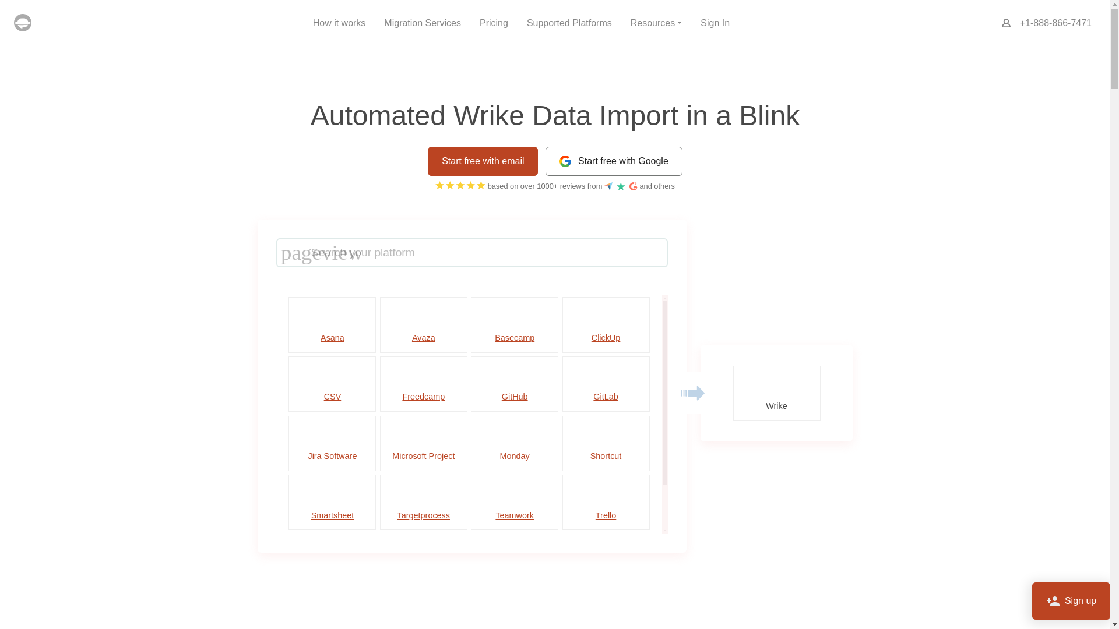 The height and width of the screenshot is (629, 1119). Describe the element at coordinates (332, 324) in the screenshot. I see `Asana` at that location.